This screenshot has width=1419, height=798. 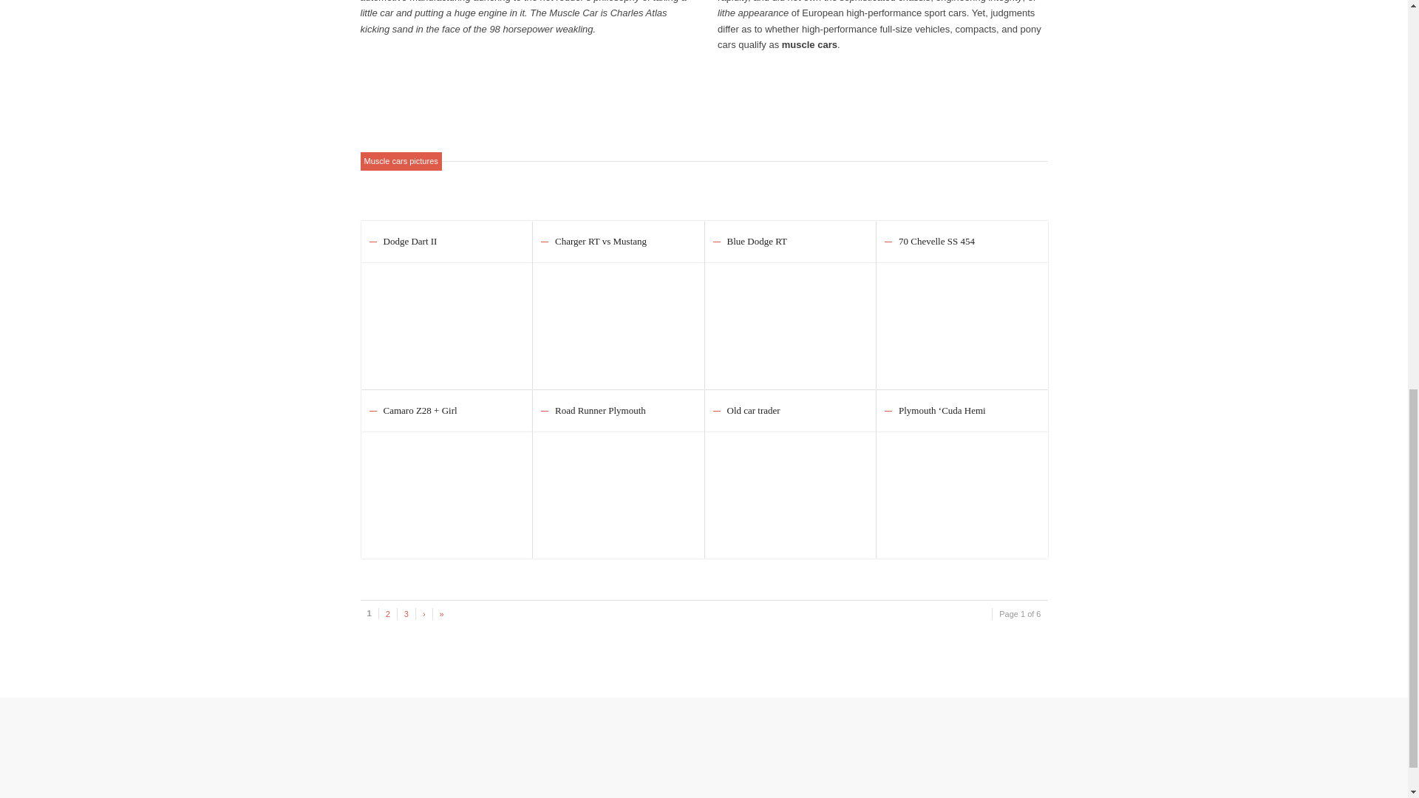 I want to click on Dodge Dart II, so click(x=446, y=318).